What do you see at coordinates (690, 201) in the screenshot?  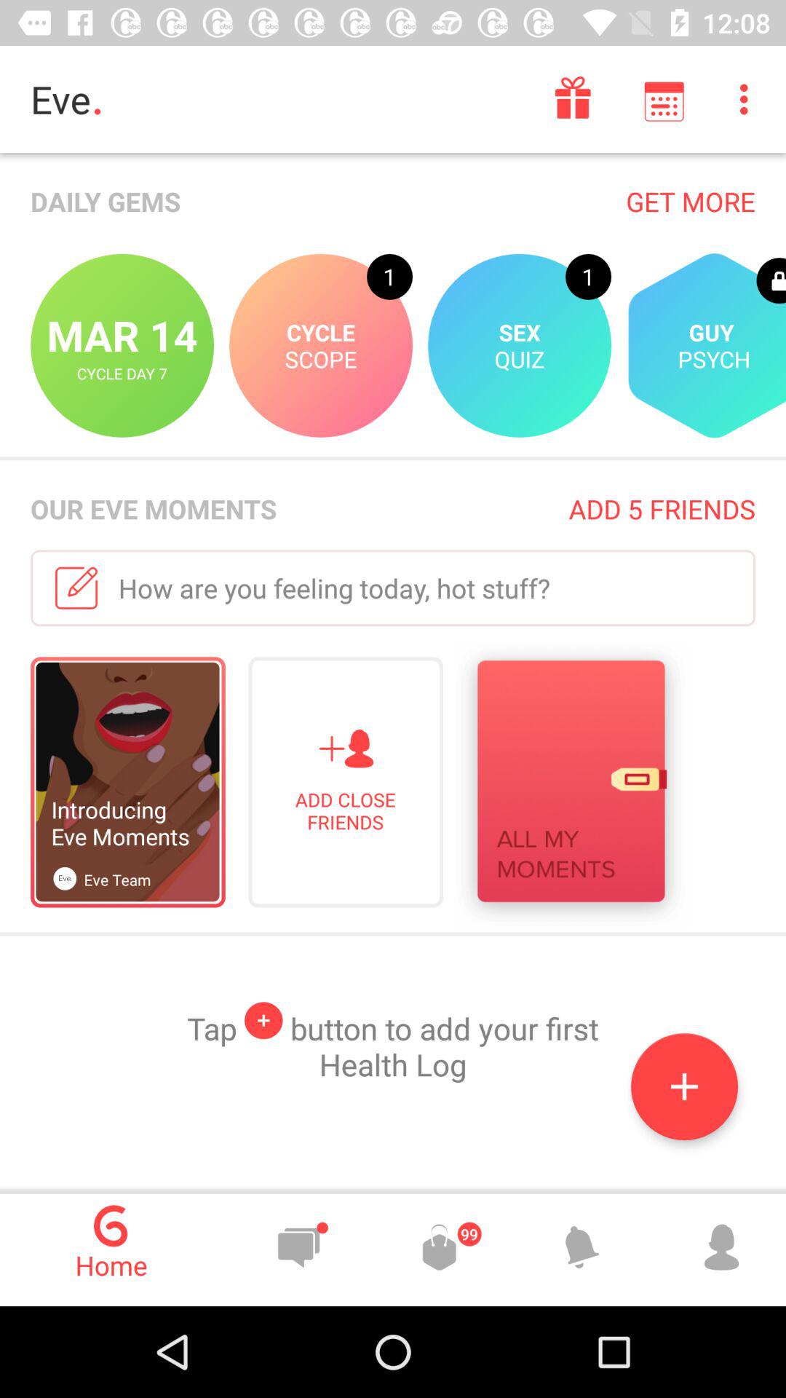 I see `select item to the right of the daily gems icon` at bounding box center [690, 201].